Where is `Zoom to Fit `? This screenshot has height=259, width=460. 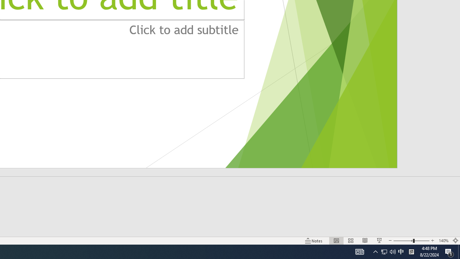
Zoom to Fit  is located at coordinates (456, 240).